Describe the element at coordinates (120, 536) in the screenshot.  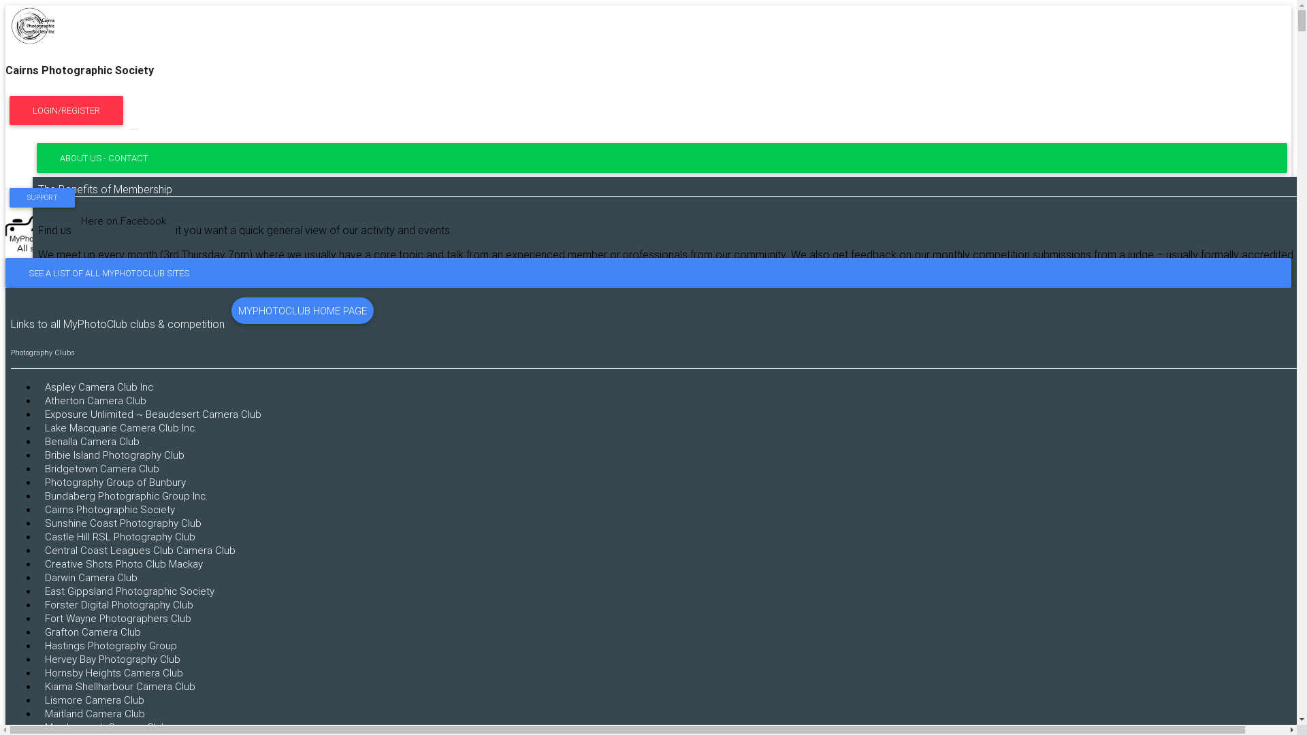
I see `Castle Hill RSL Photography Club` at that location.